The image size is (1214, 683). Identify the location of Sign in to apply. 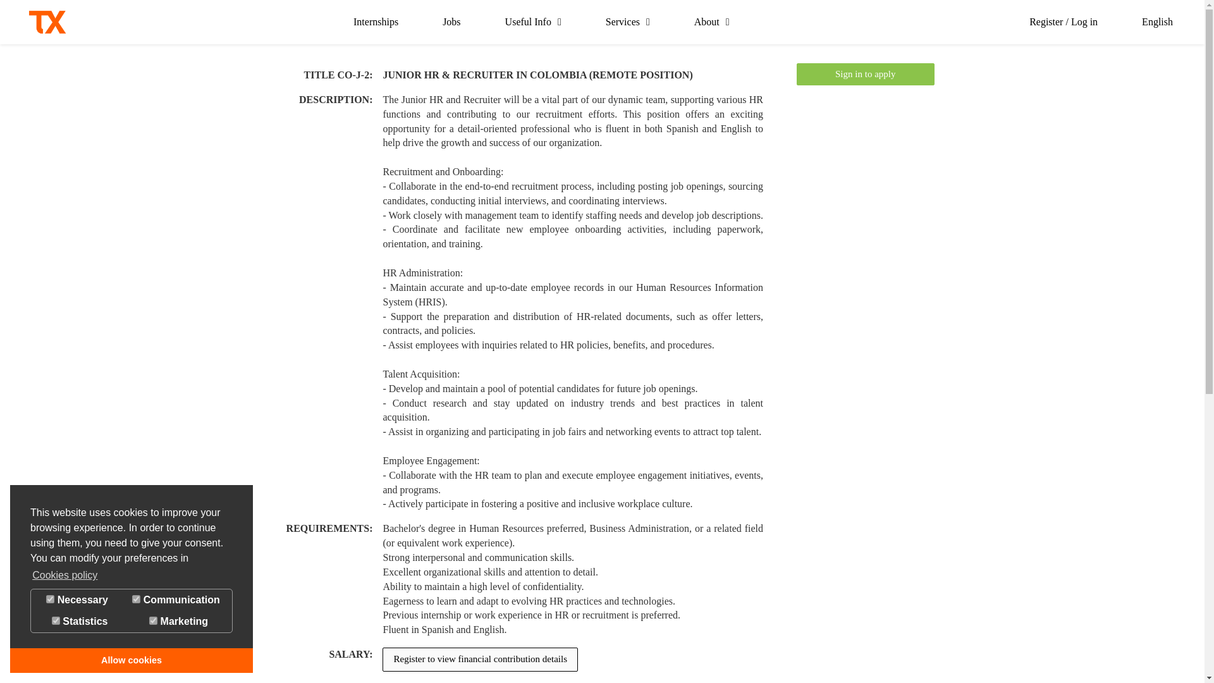
(865, 75).